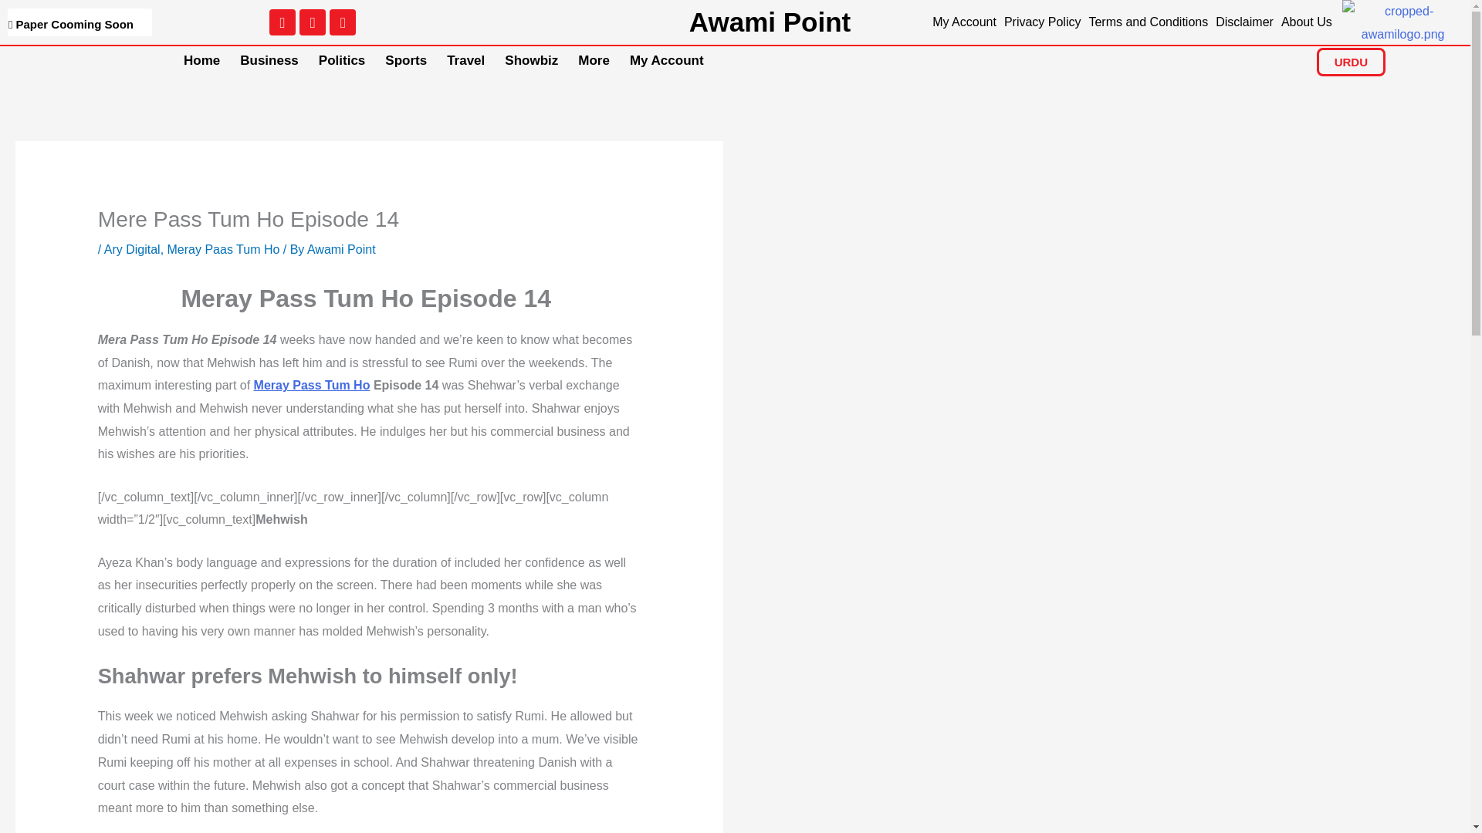  I want to click on My Account, so click(965, 22).